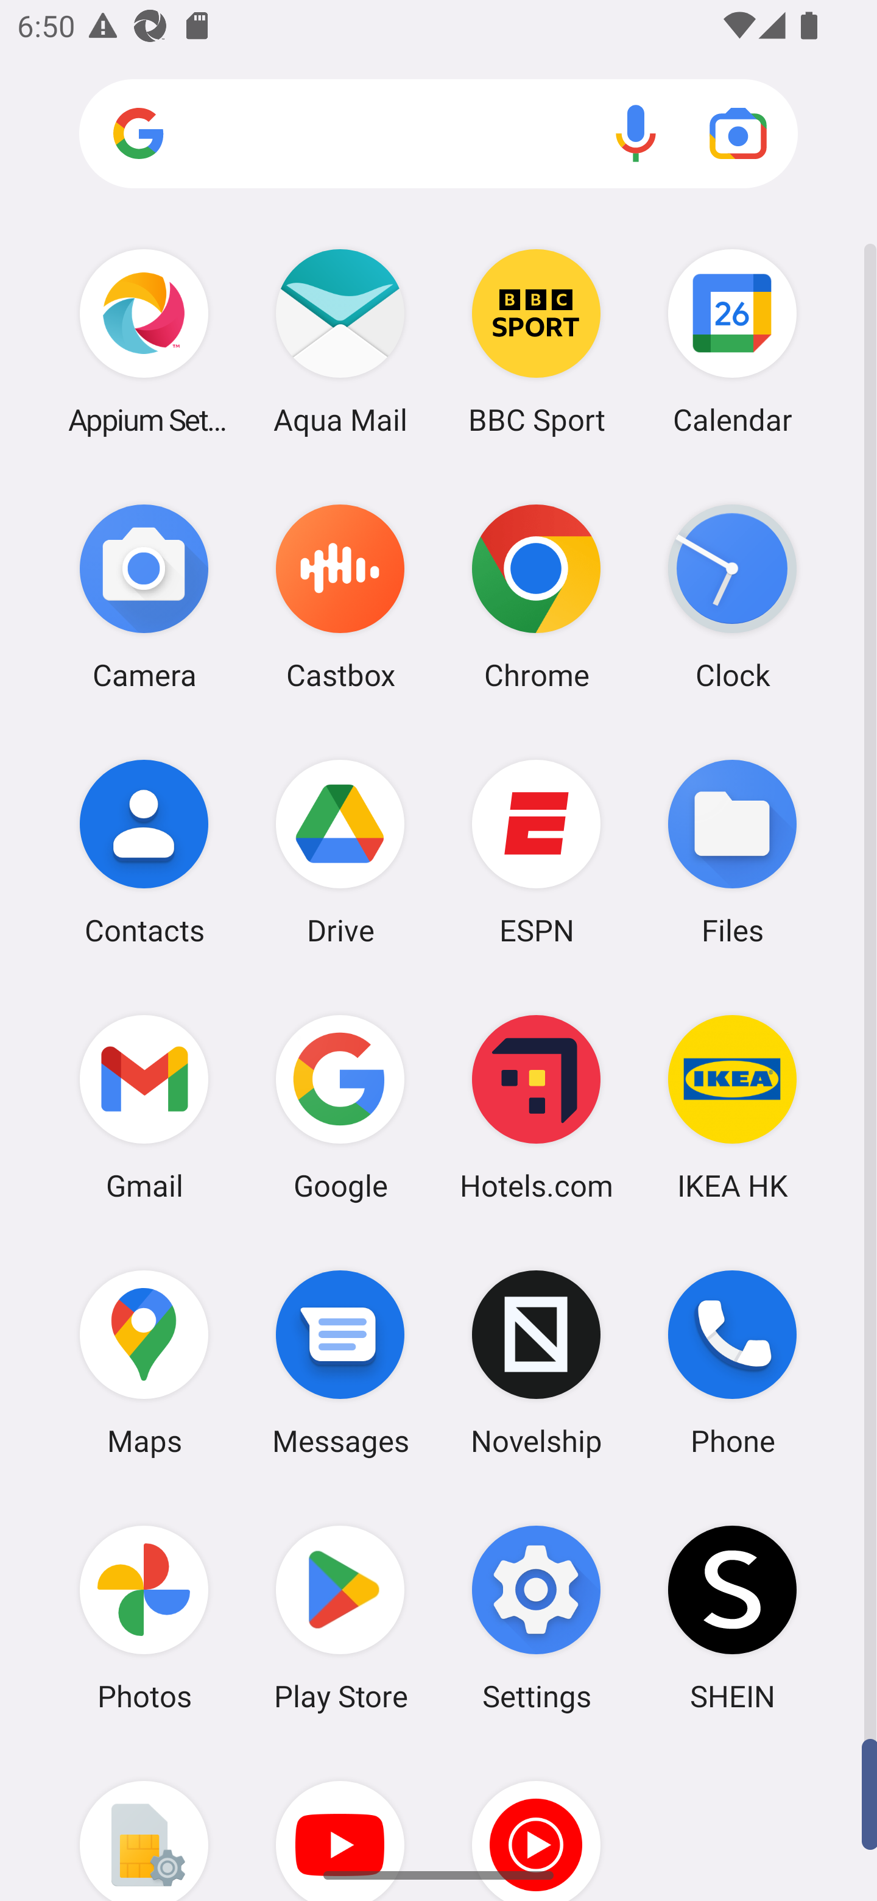  What do you see at coordinates (340, 1363) in the screenshot?
I see `Messages` at bounding box center [340, 1363].